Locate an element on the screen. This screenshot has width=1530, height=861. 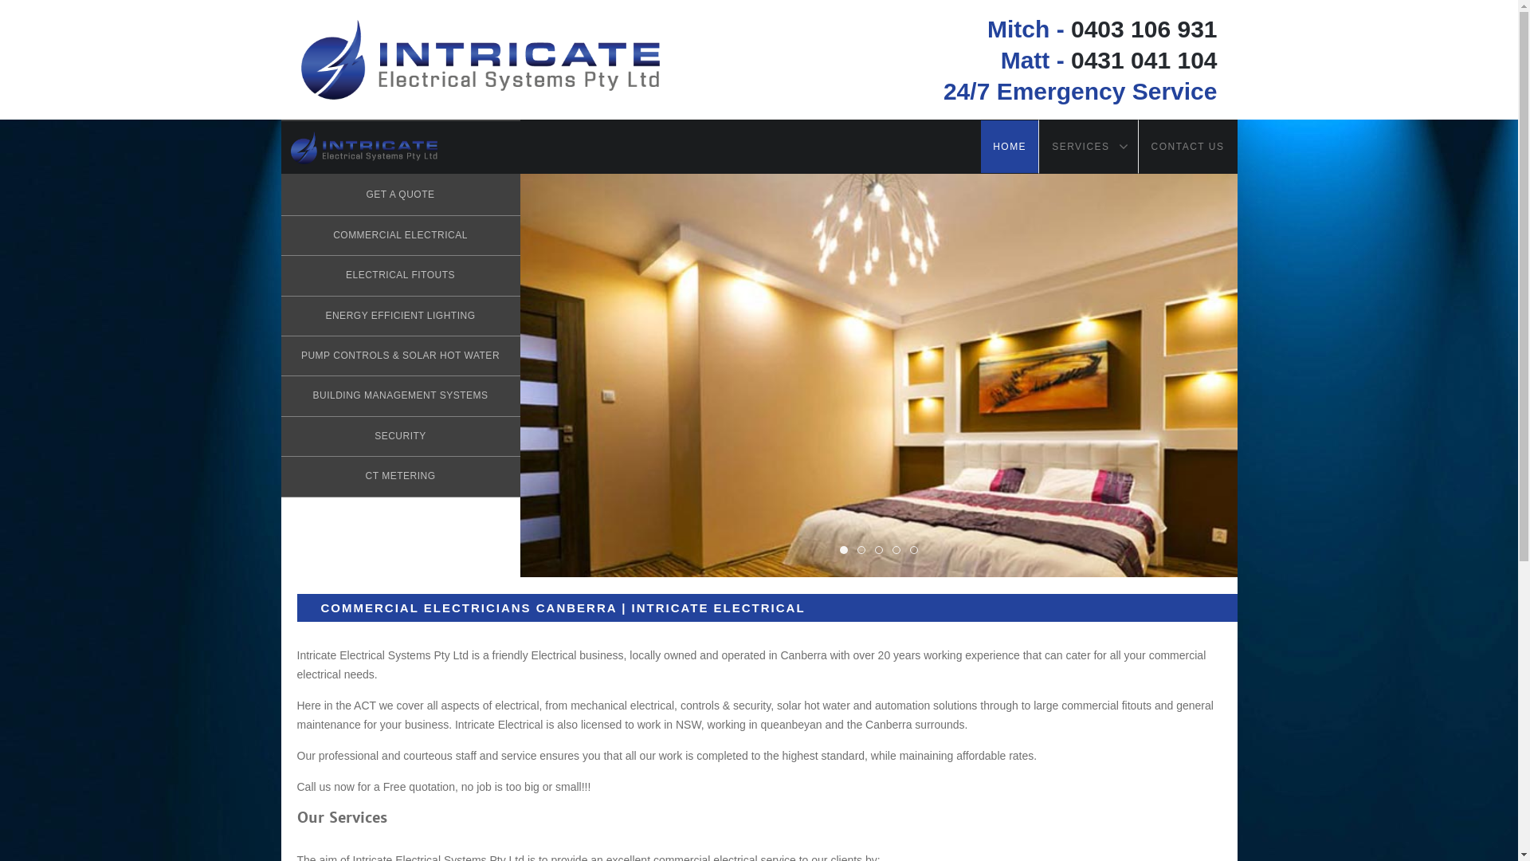
0431 041 104 is located at coordinates (1144, 61).